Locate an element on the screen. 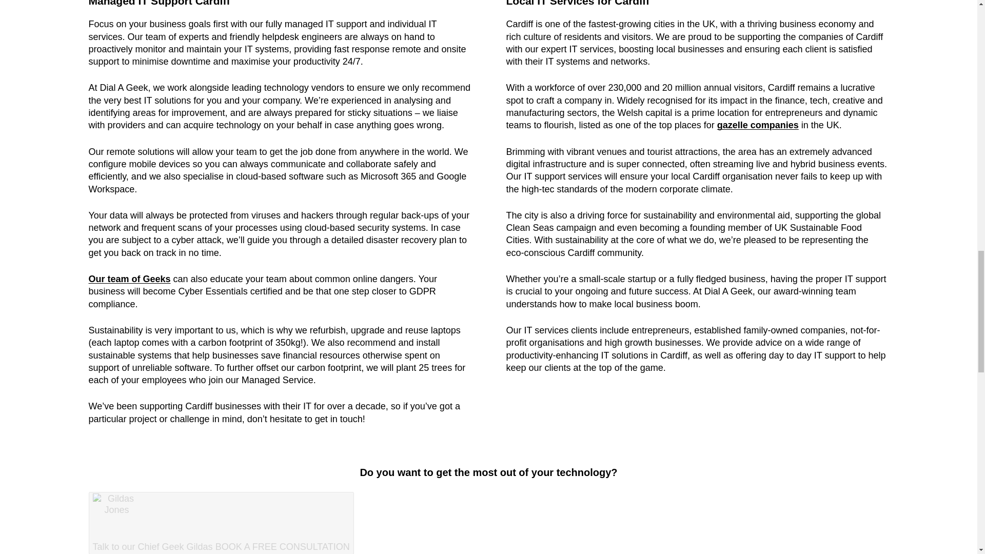 This screenshot has height=554, width=985. Our team of Geeks is located at coordinates (129, 279).